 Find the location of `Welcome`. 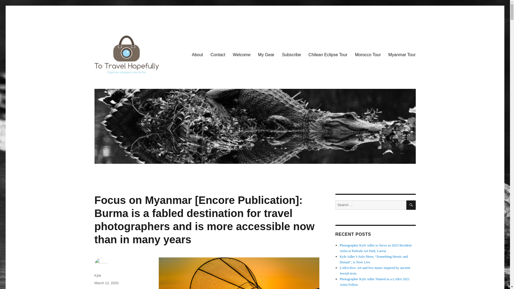

Welcome is located at coordinates (241, 55).